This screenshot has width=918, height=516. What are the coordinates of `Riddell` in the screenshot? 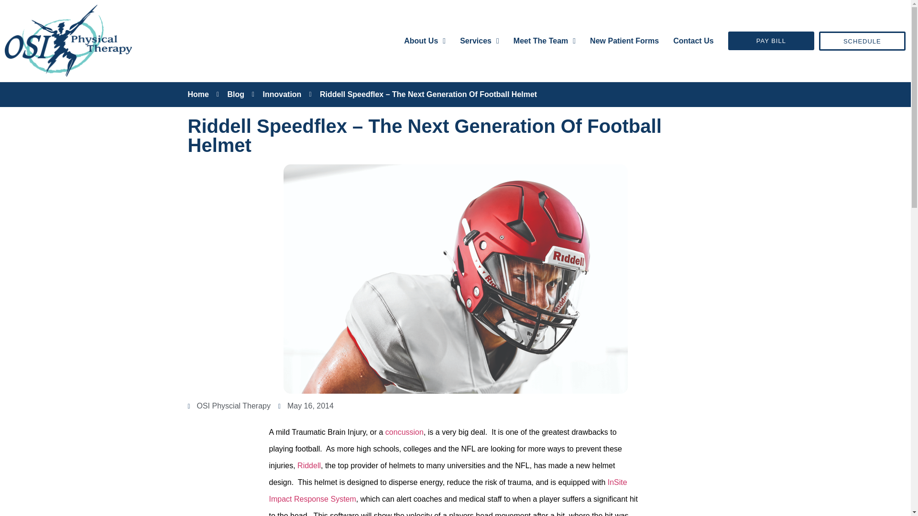 It's located at (309, 465).